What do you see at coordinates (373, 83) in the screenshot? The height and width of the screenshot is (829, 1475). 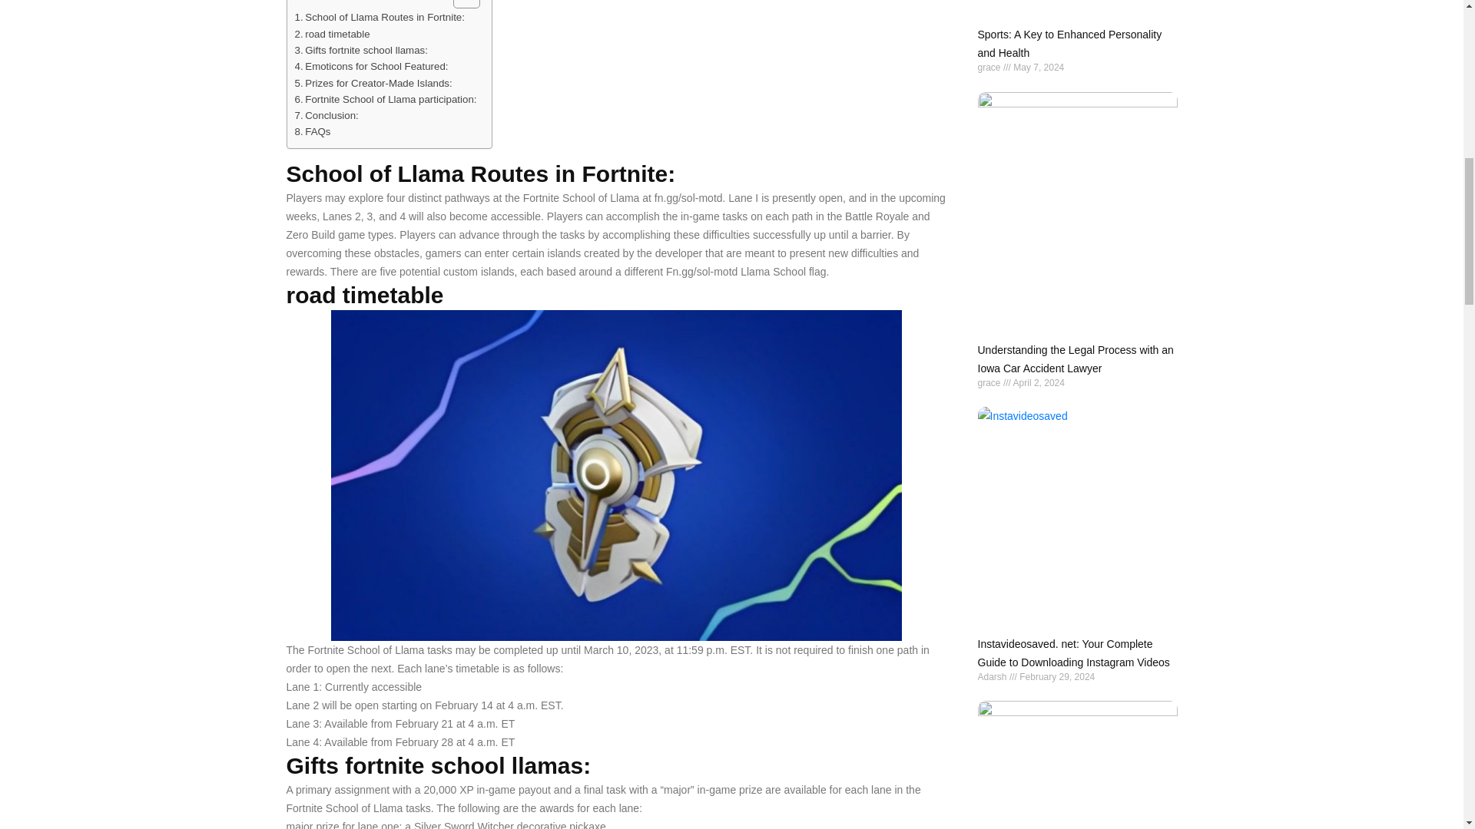 I see `Prizes for Creator-Made Islands:` at bounding box center [373, 83].